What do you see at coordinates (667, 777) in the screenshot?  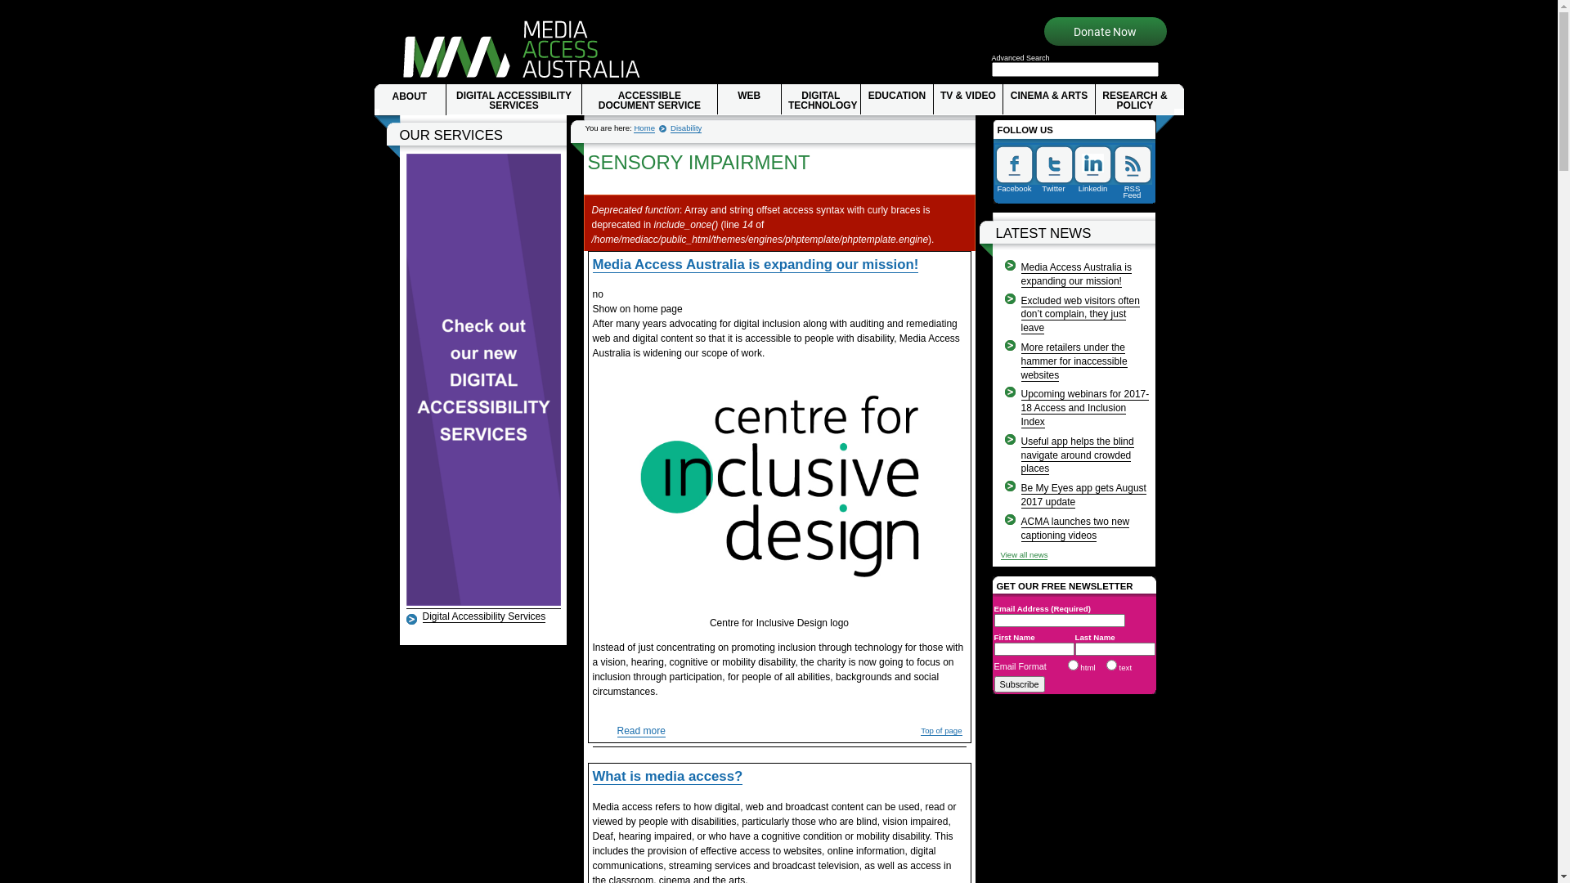 I see `What is media access?` at bounding box center [667, 777].